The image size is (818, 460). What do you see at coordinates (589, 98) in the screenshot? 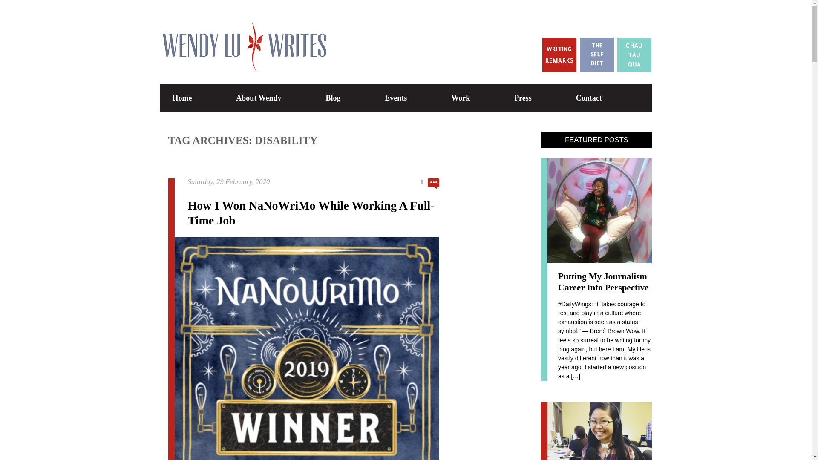
I see `Contact` at bounding box center [589, 98].